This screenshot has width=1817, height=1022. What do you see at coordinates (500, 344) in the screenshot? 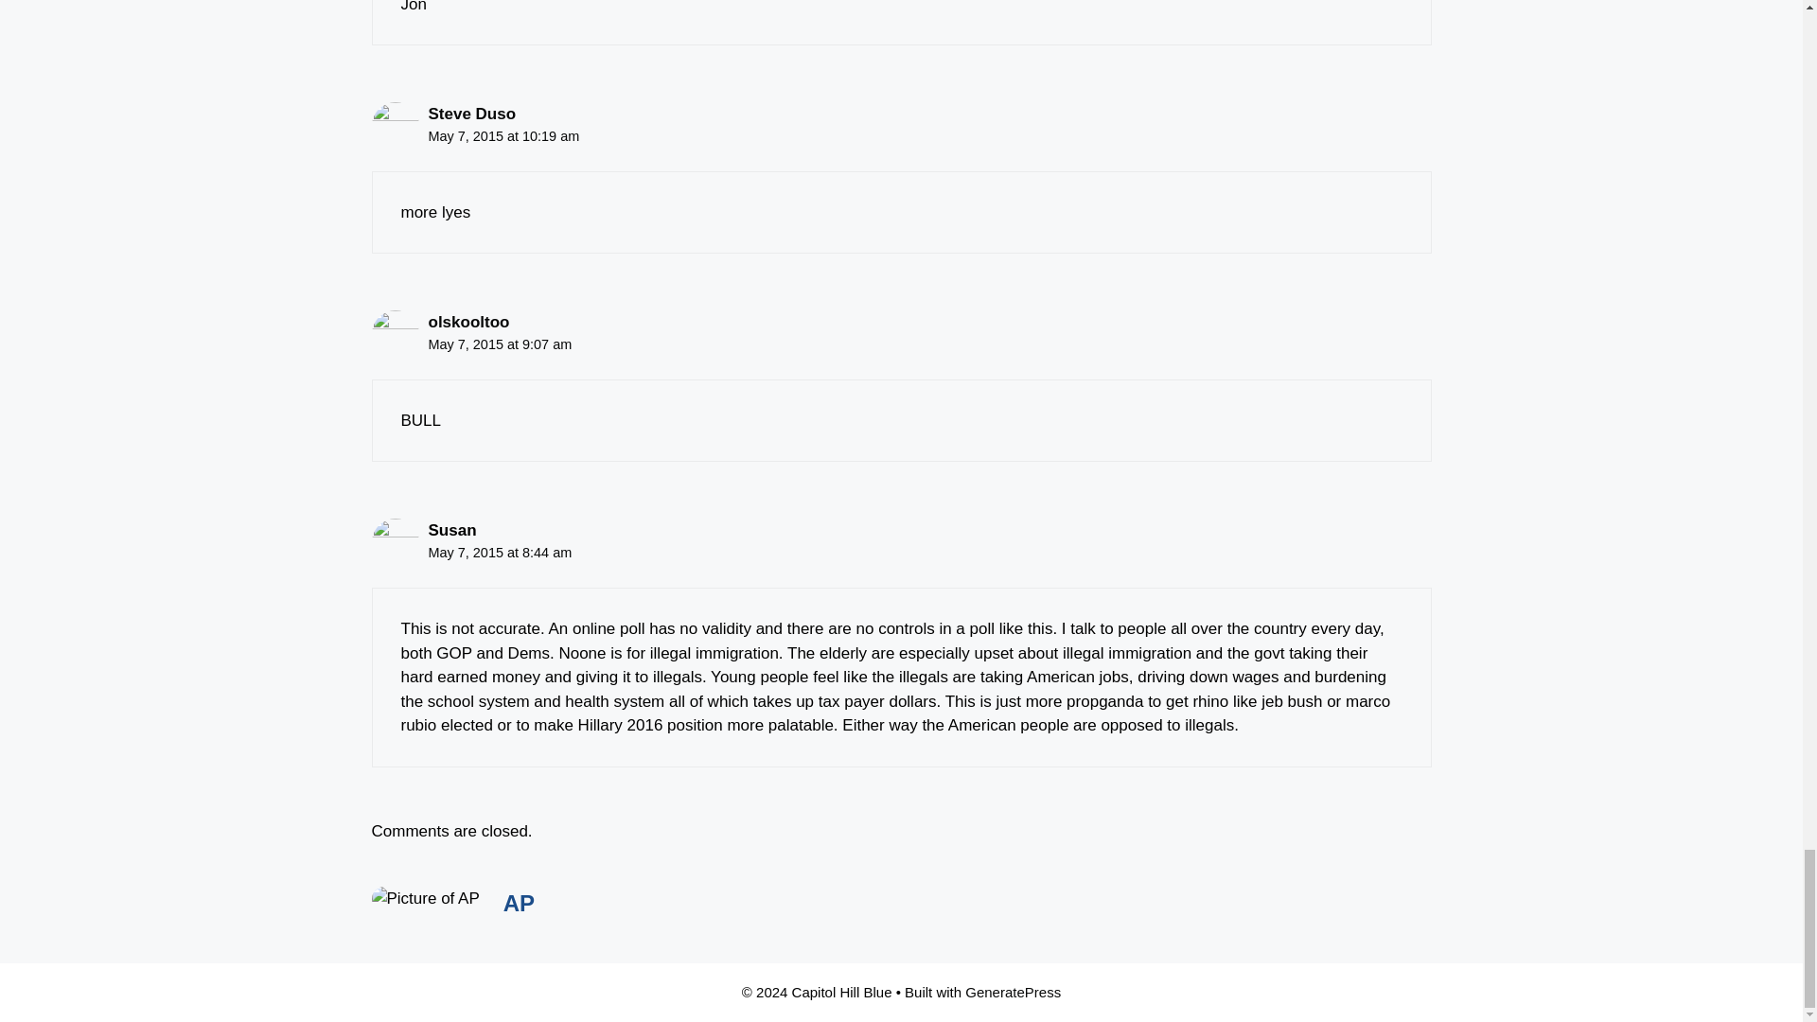
I see `May 7, 2015 at 9:07 am` at bounding box center [500, 344].